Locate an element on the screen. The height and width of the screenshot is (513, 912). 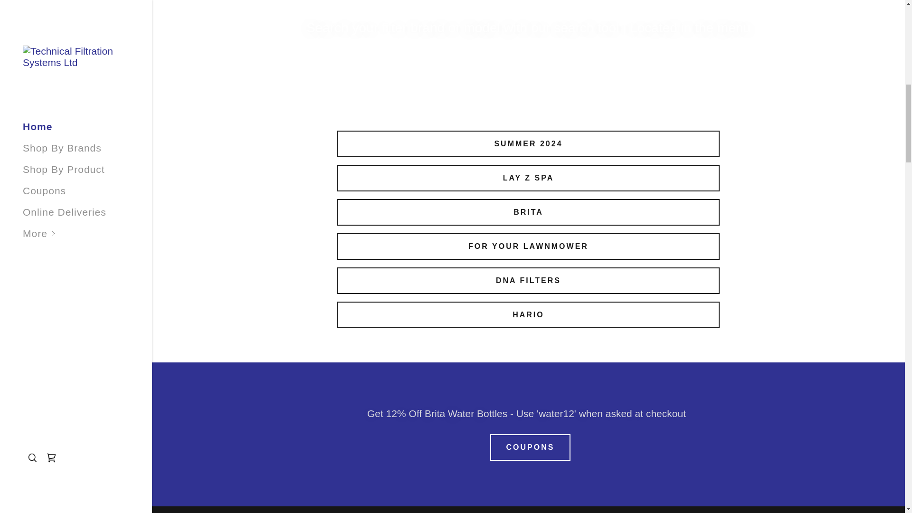
SUMMER 2024 is located at coordinates (528, 143).